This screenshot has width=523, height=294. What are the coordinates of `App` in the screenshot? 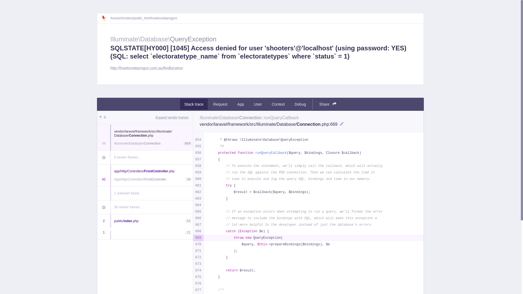 It's located at (241, 104).